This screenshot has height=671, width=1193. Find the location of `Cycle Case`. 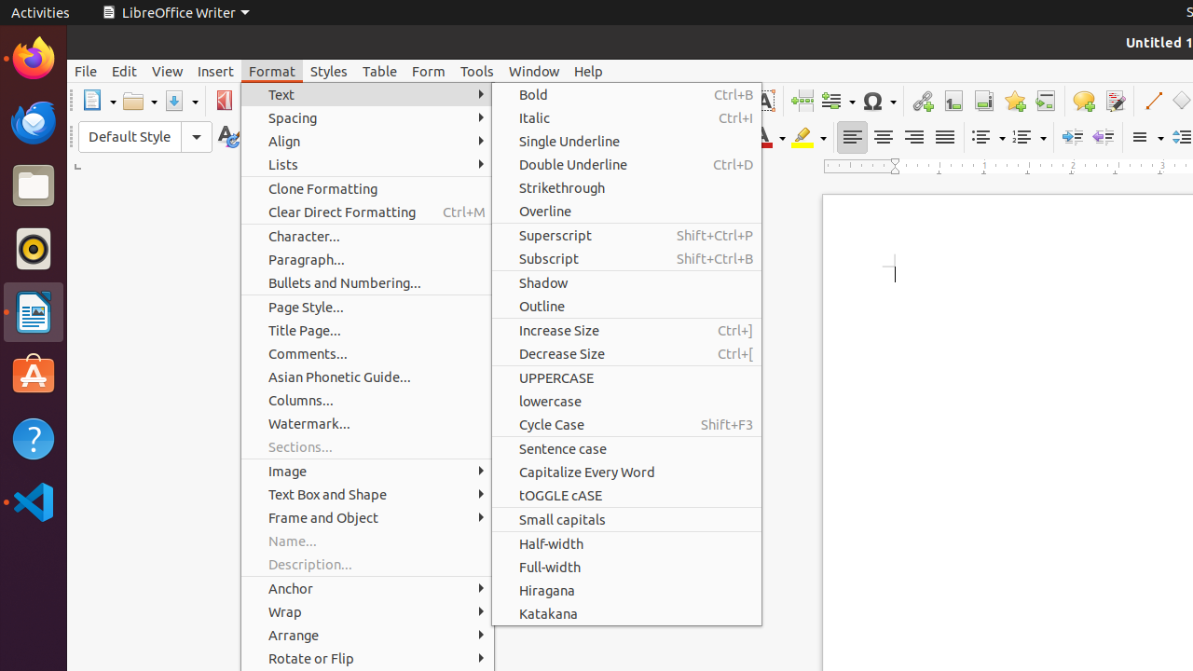

Cycle Case is located at coordinates (626, 425).